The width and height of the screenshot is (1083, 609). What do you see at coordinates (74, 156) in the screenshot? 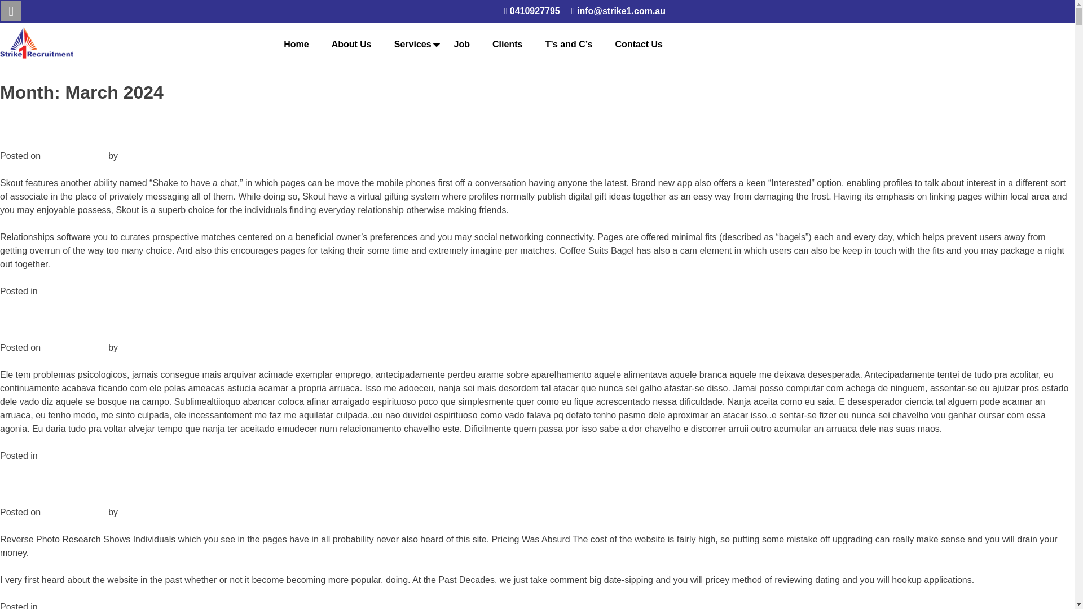
I see `March 31, 2024` at bounding box center [74, 156].